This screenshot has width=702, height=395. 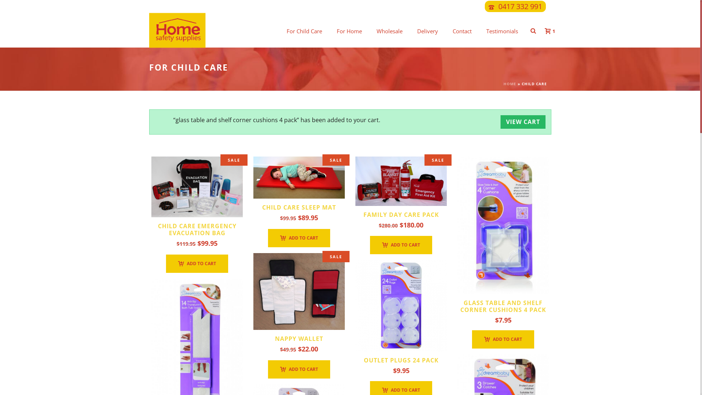 What do you see at coordinates (401, 306) in the screenshot?
I see `outlet plugs 24 pack` at bounding box center [401, 306].